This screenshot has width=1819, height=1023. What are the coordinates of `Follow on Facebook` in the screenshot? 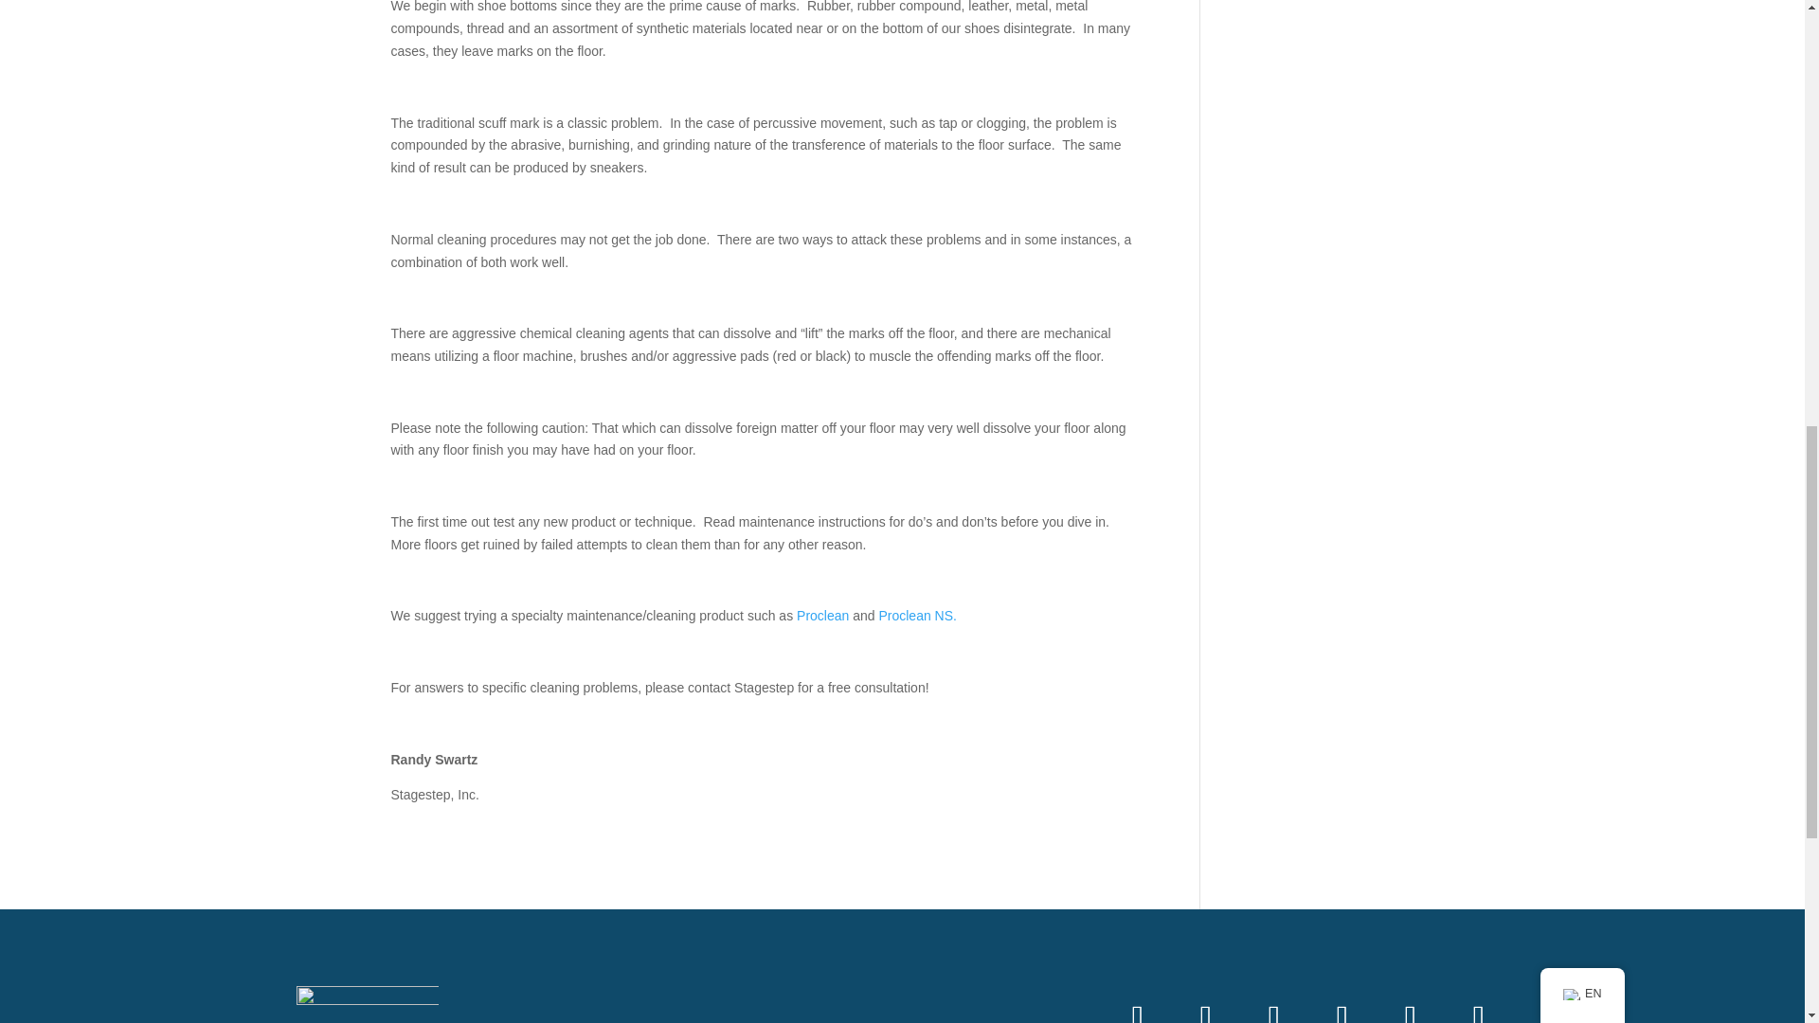 It's located at (1205, 1004).